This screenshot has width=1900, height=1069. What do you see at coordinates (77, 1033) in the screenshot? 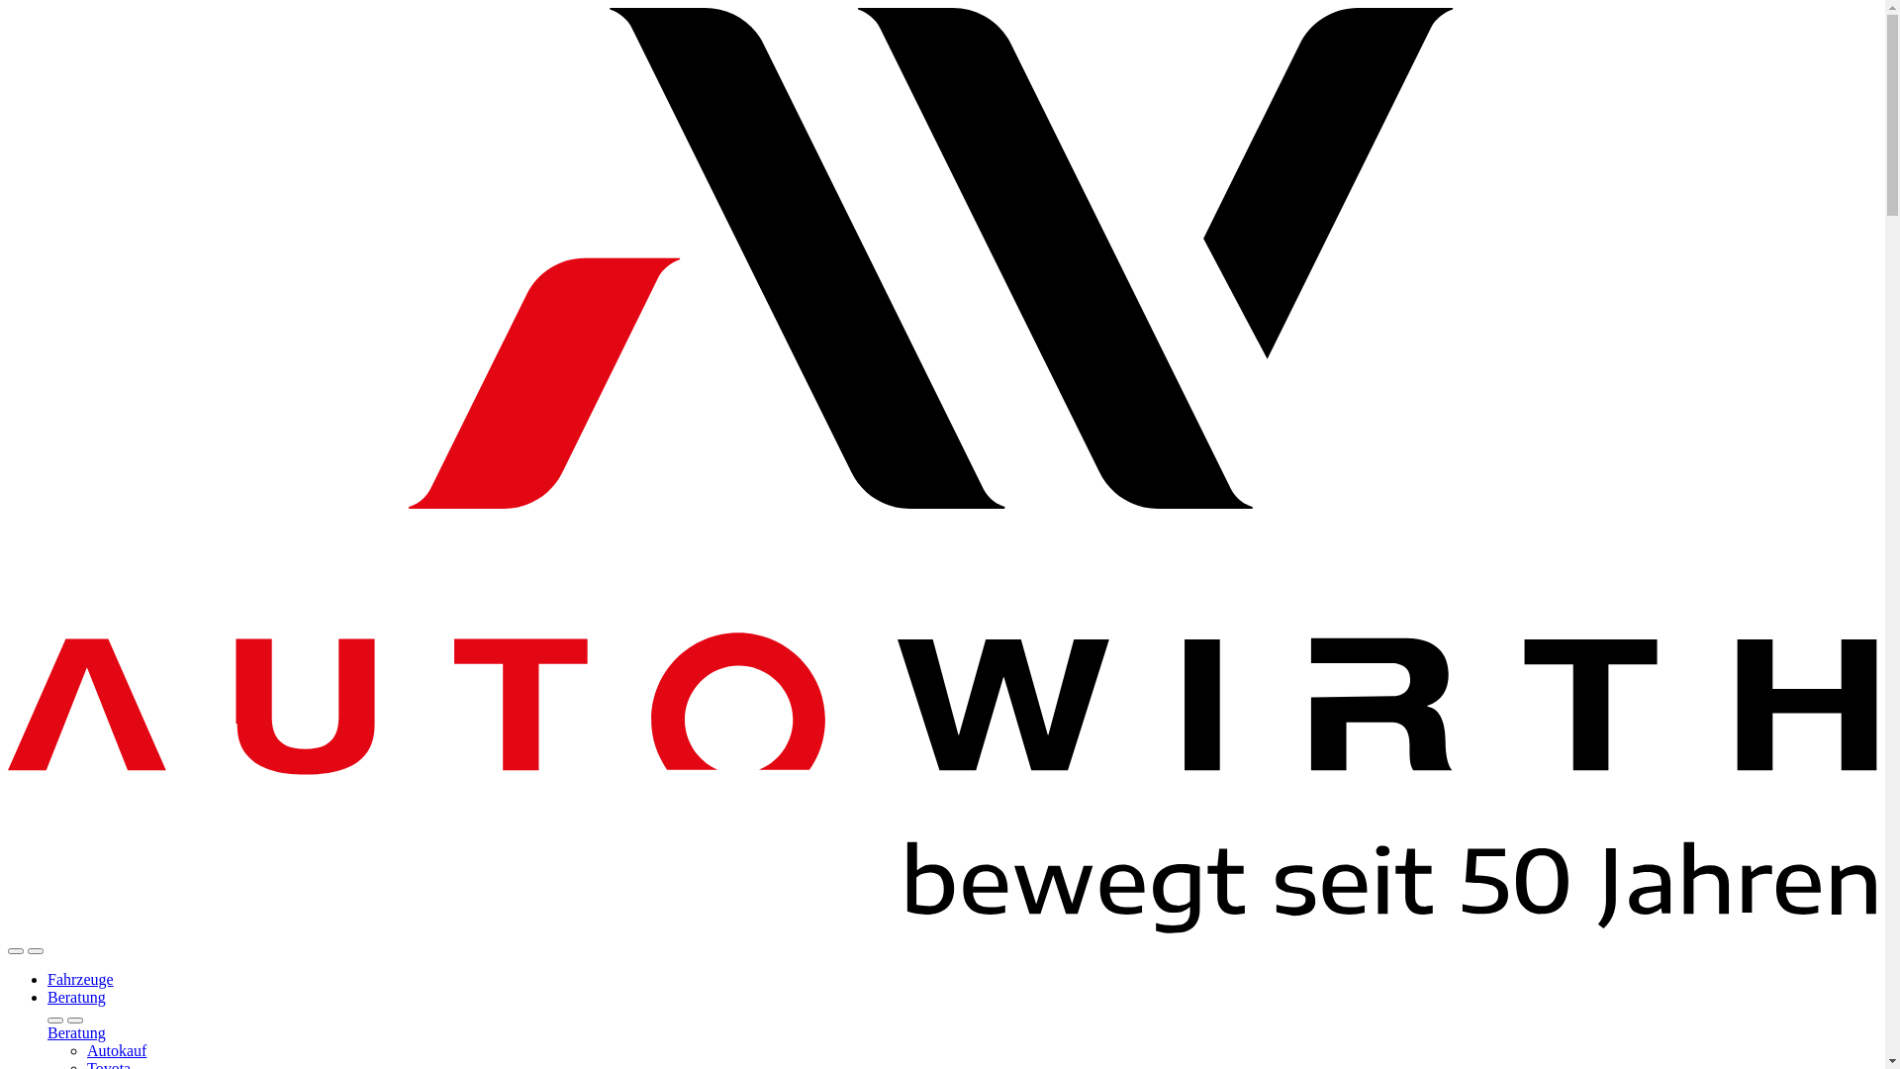
I see `Beratung` at bounding box center [77, 1033].